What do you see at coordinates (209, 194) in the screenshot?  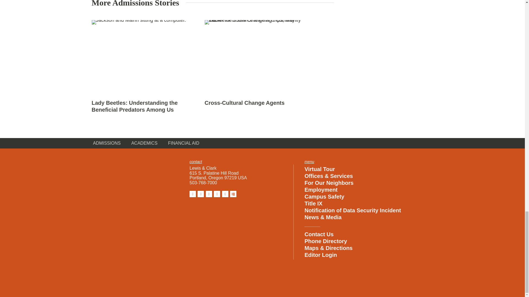 I see `View our Twitter` at bounding box center [209, 194].